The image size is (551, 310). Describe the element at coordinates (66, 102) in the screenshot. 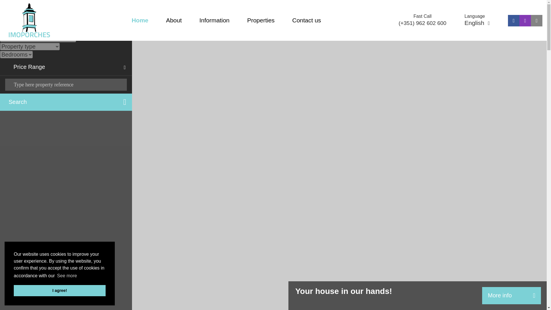

I see `Search` at that location.